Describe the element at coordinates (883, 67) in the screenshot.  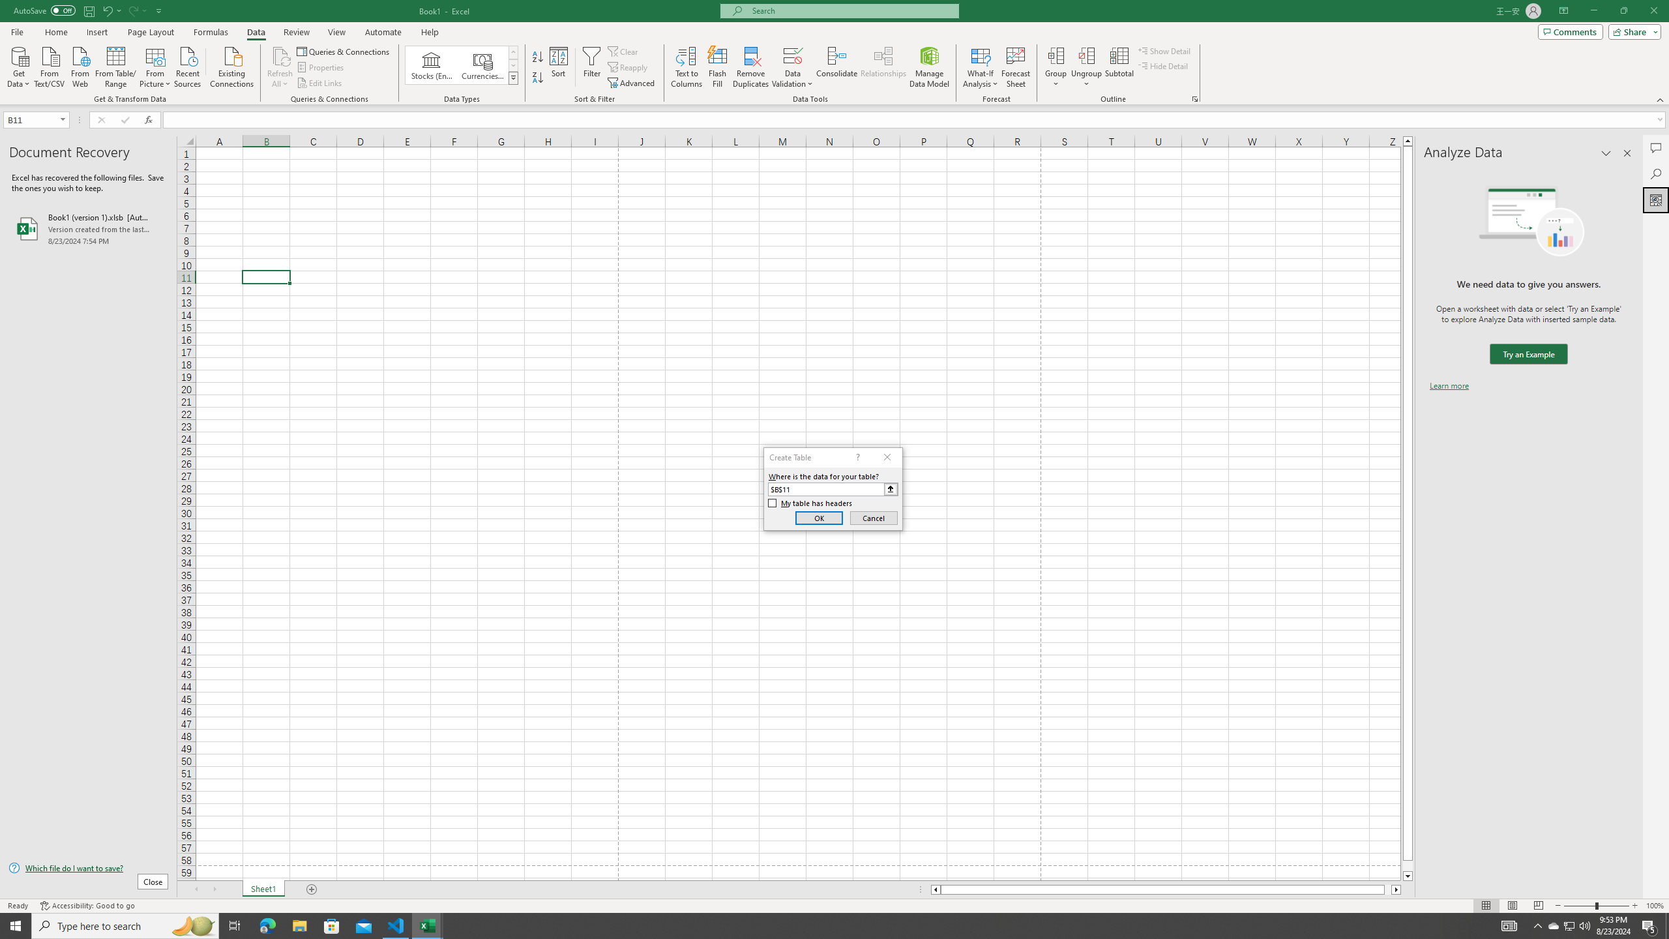
I see `Relationships` at that location.